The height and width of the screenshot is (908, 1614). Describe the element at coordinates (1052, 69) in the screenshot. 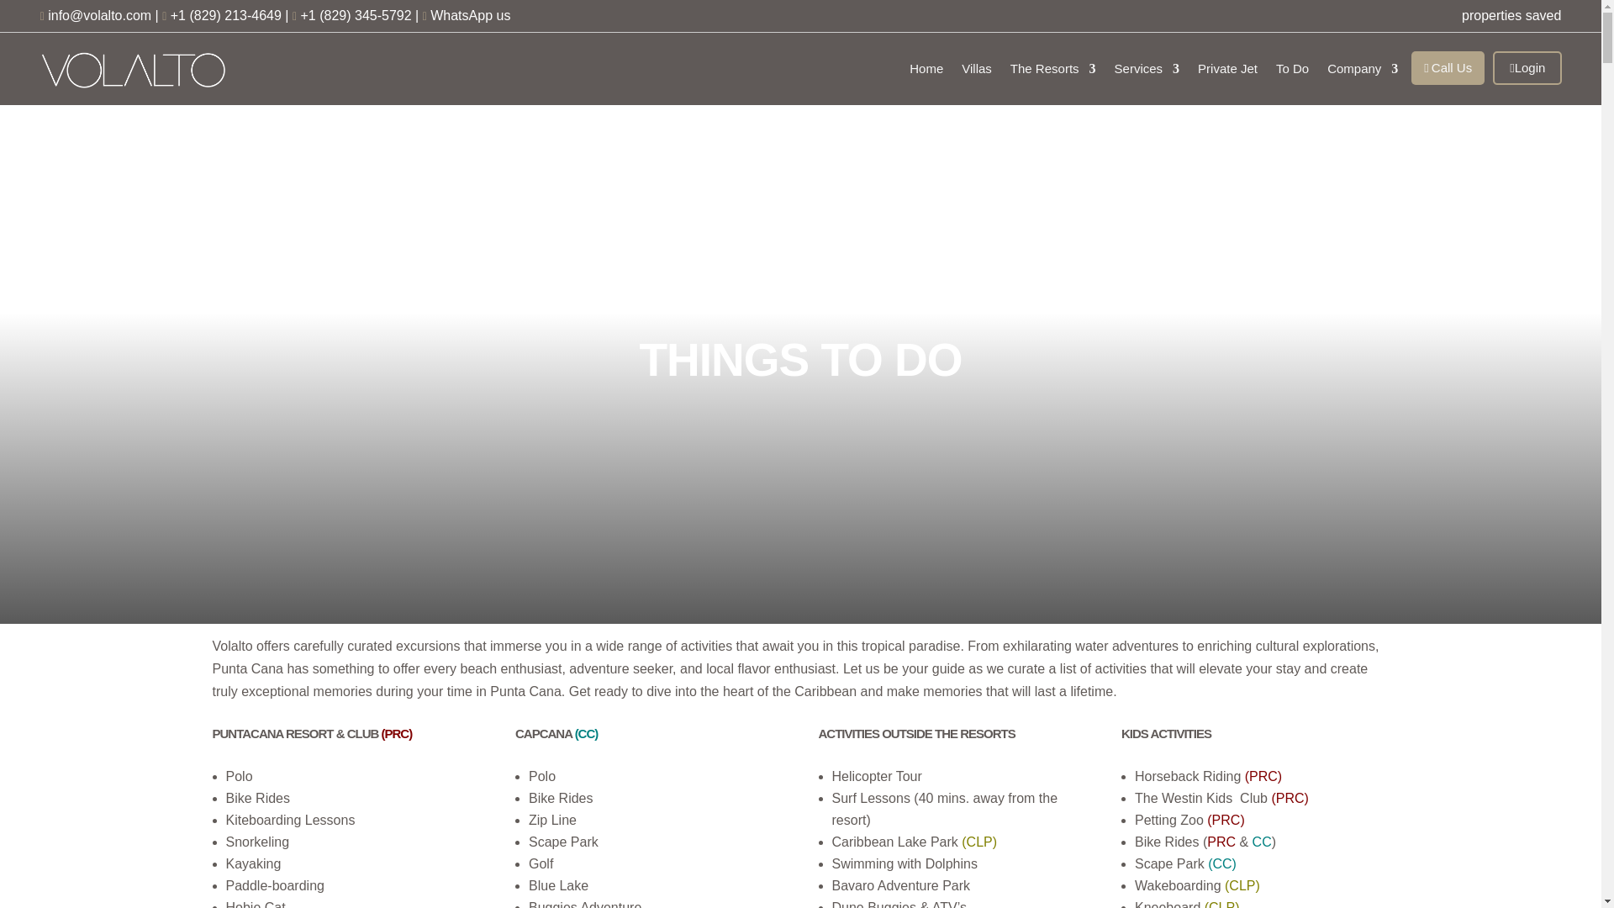

I see `The Resorts` at that location.